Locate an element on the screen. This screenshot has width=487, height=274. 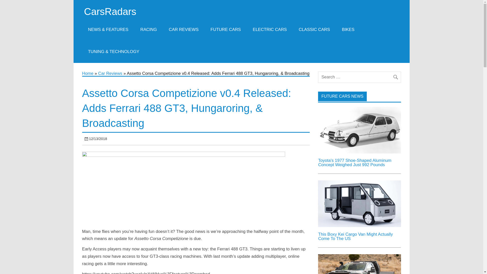
RACING is located at coordinates (148, 29).